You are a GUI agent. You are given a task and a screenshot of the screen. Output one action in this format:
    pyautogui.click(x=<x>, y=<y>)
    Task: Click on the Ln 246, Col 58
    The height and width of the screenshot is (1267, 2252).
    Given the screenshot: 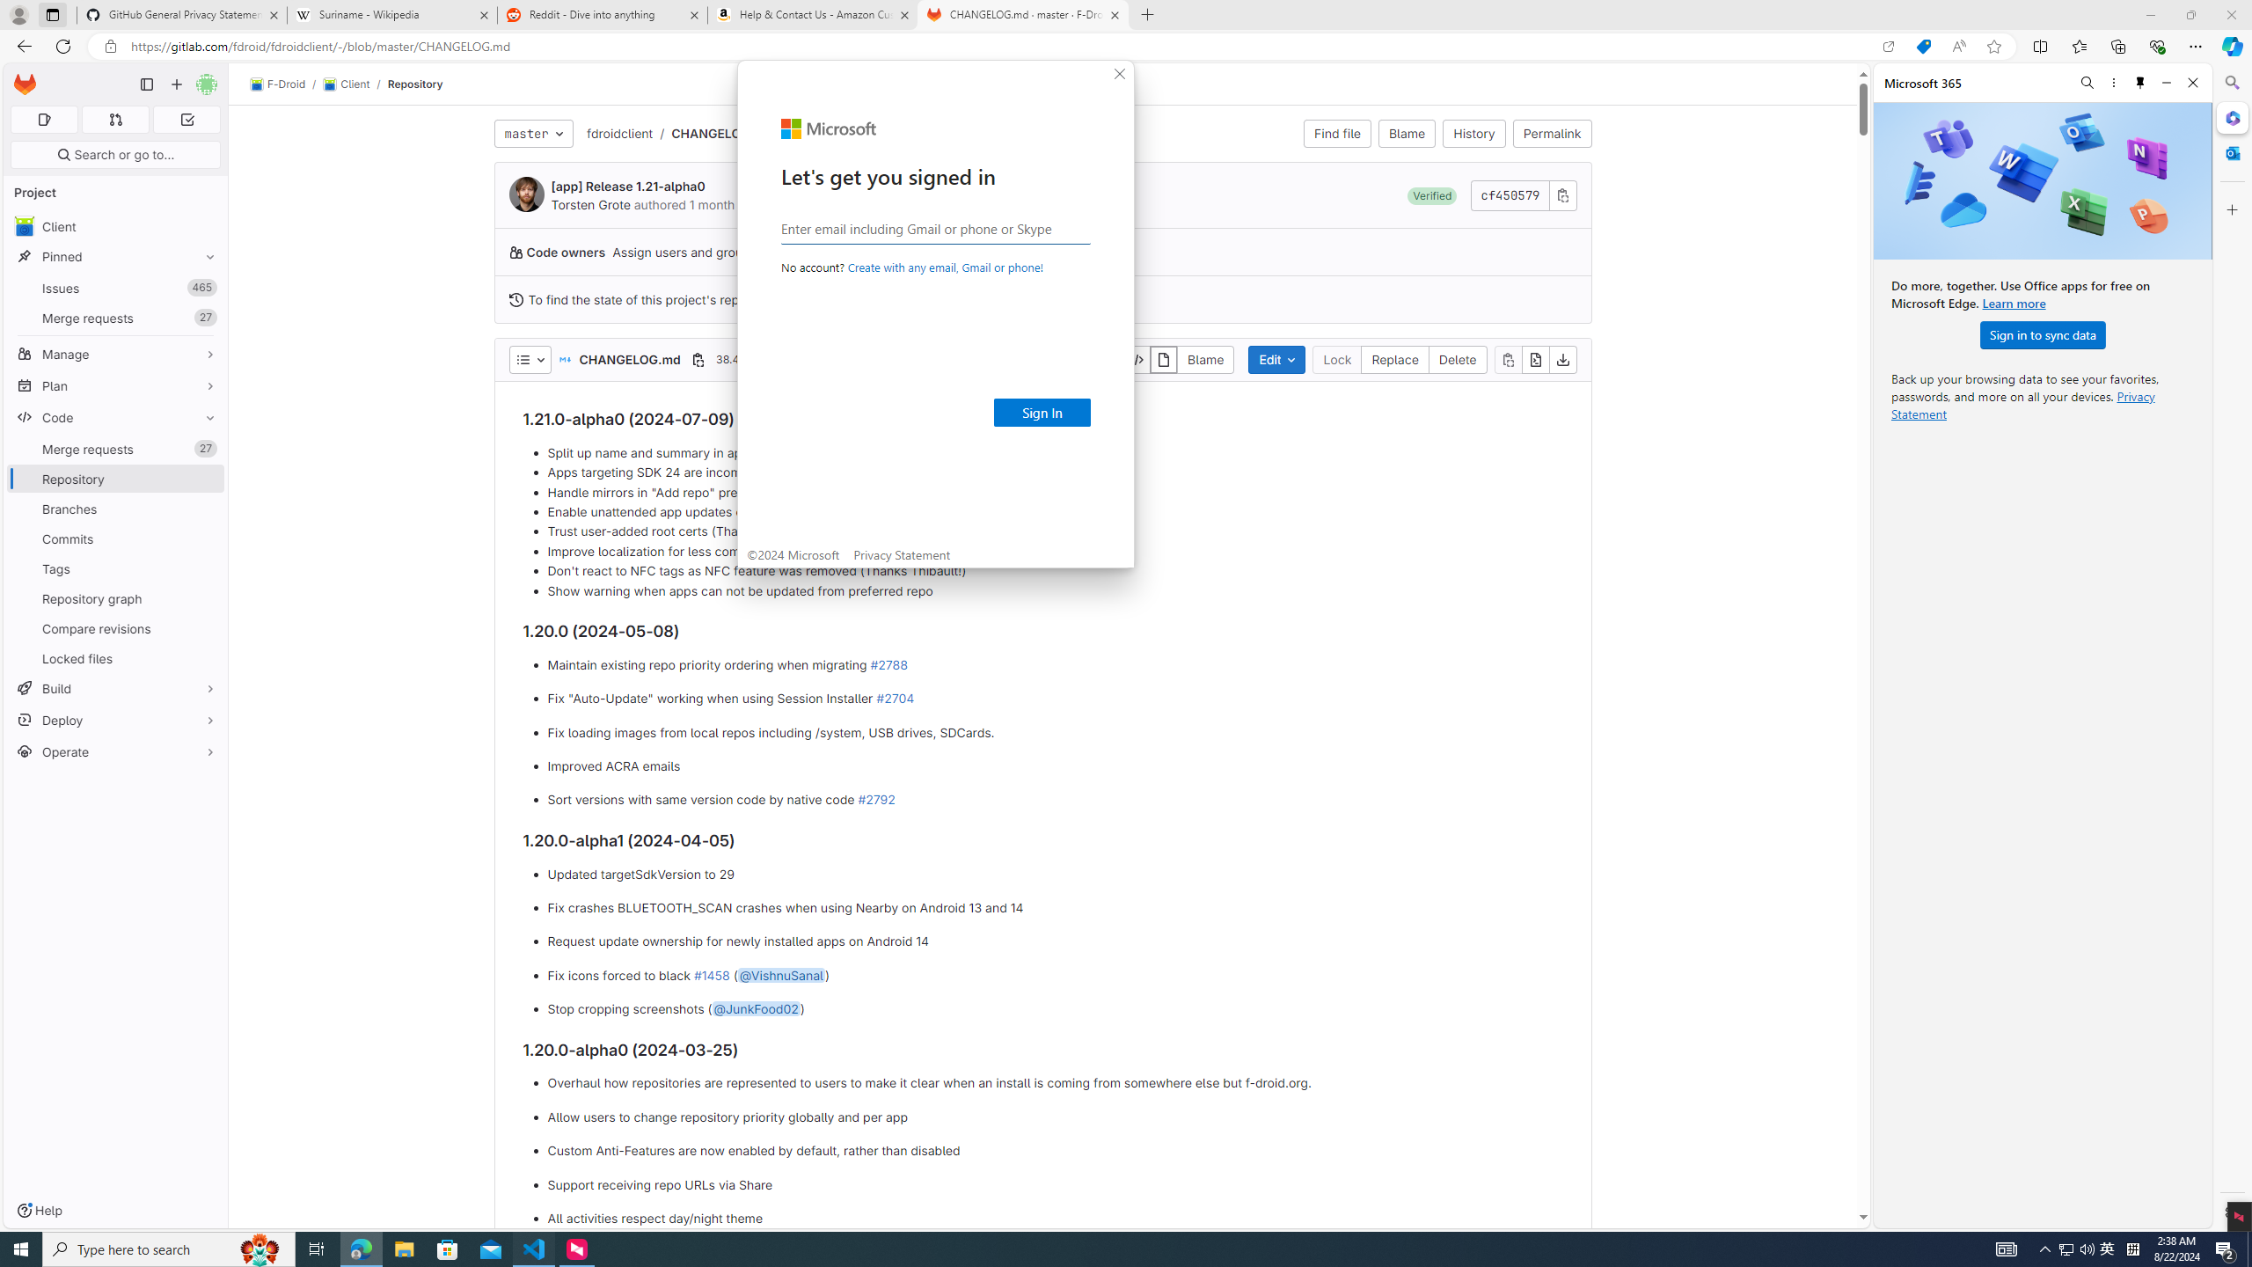 What is the action you would take?
    pyautogui.click(x=1911, y=1221)
    